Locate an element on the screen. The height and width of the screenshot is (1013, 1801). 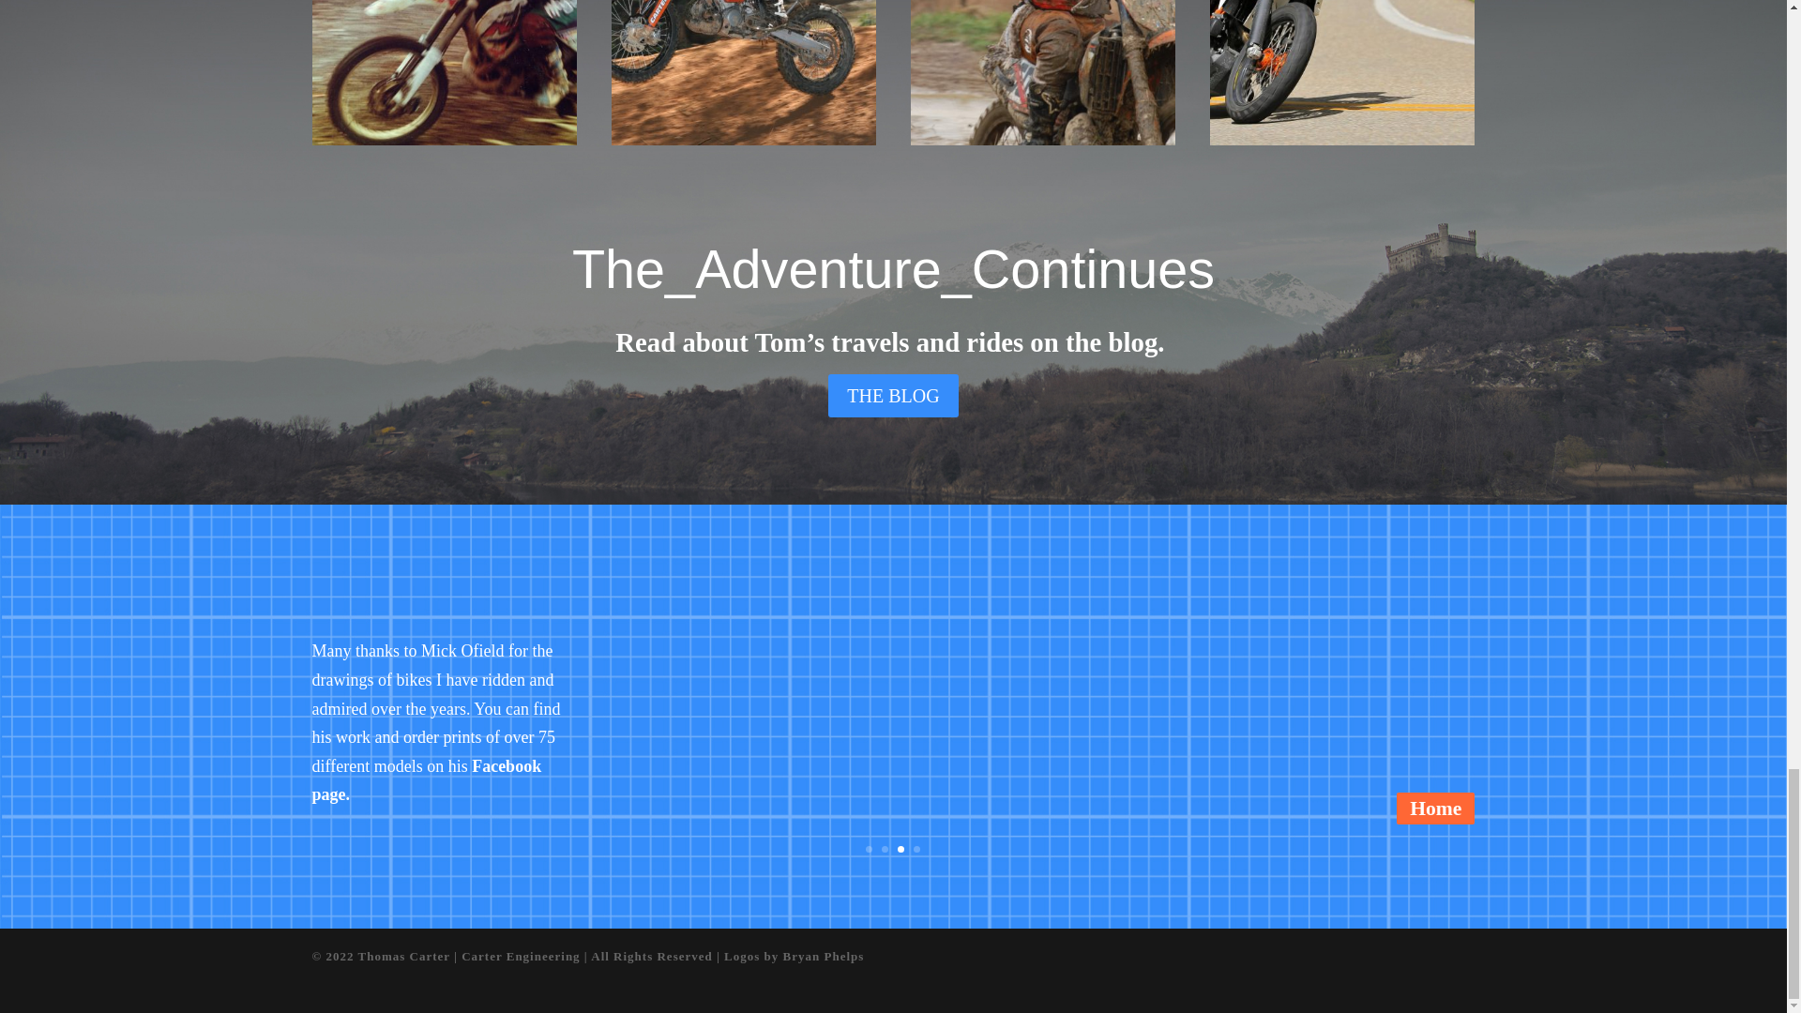
KTM 690 - Tale of the Dragon - 2019 is located at coordinates (1342, 139).